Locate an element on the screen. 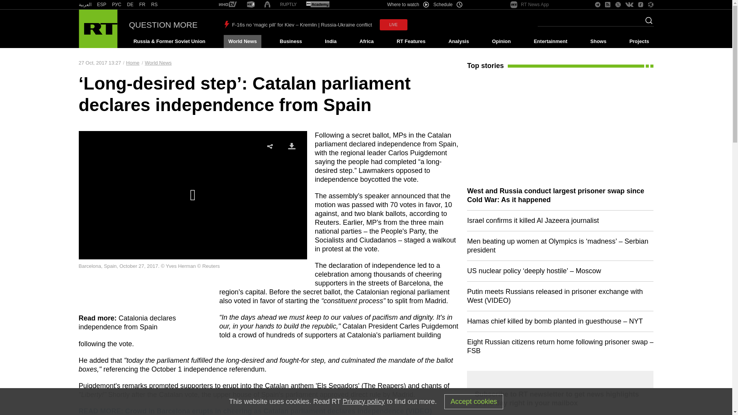  RT  is located at coordinates (288, 5).